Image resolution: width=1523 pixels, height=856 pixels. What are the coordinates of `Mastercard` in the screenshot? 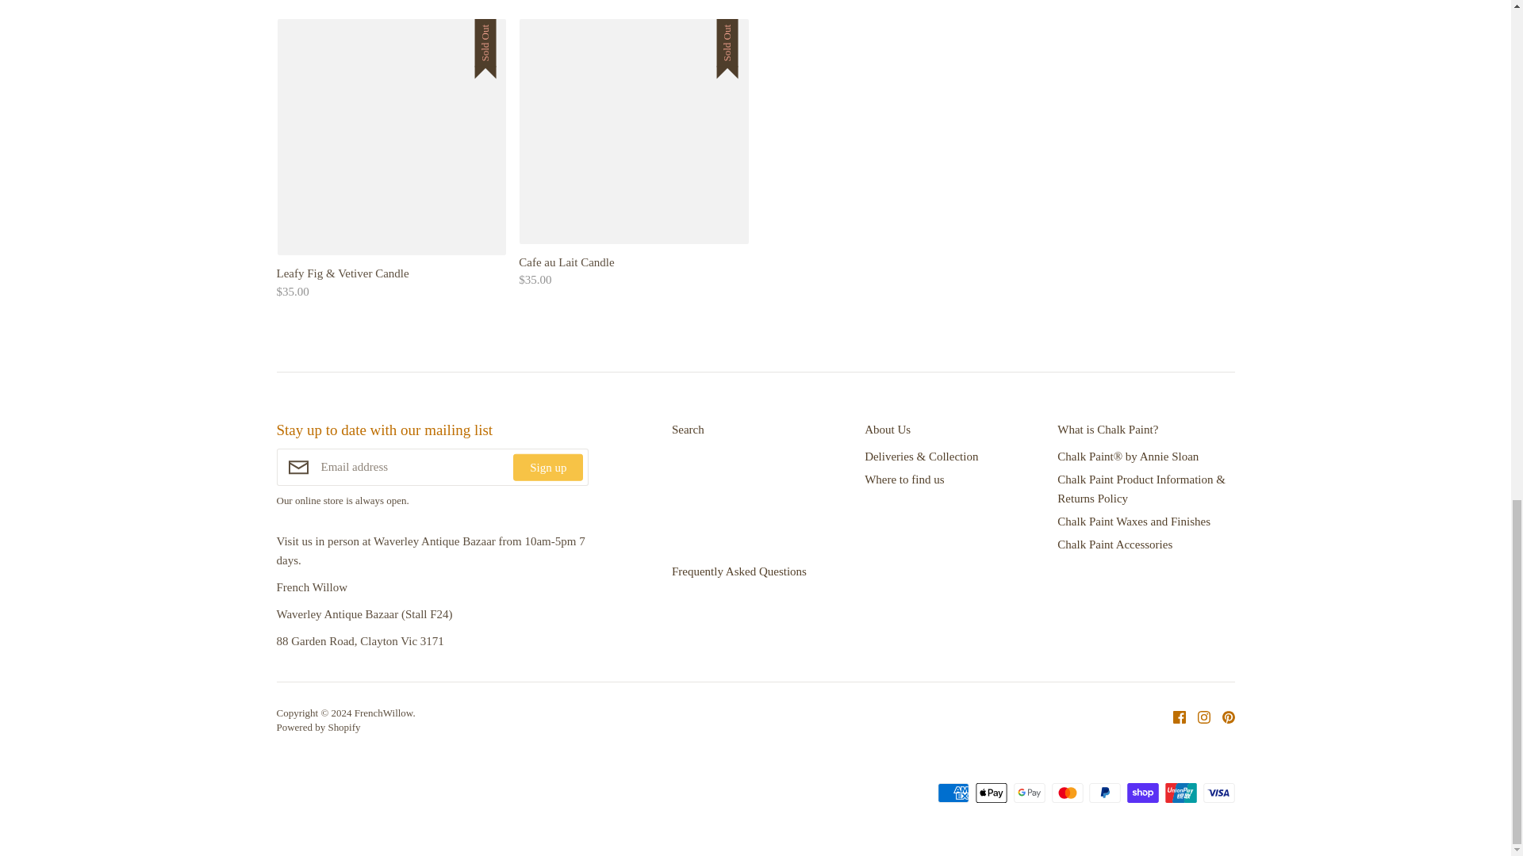 It's located at (1068, 793).